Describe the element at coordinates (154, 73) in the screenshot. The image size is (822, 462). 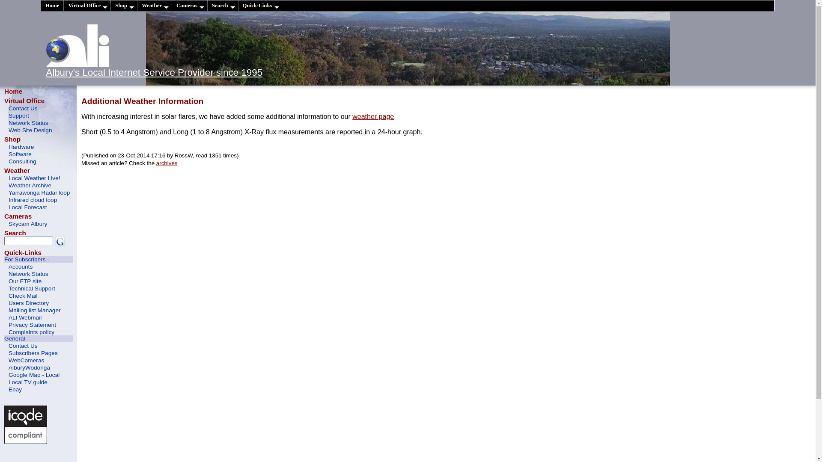
I see `Albury's Local Internet Service Provider since 1995` at that location.